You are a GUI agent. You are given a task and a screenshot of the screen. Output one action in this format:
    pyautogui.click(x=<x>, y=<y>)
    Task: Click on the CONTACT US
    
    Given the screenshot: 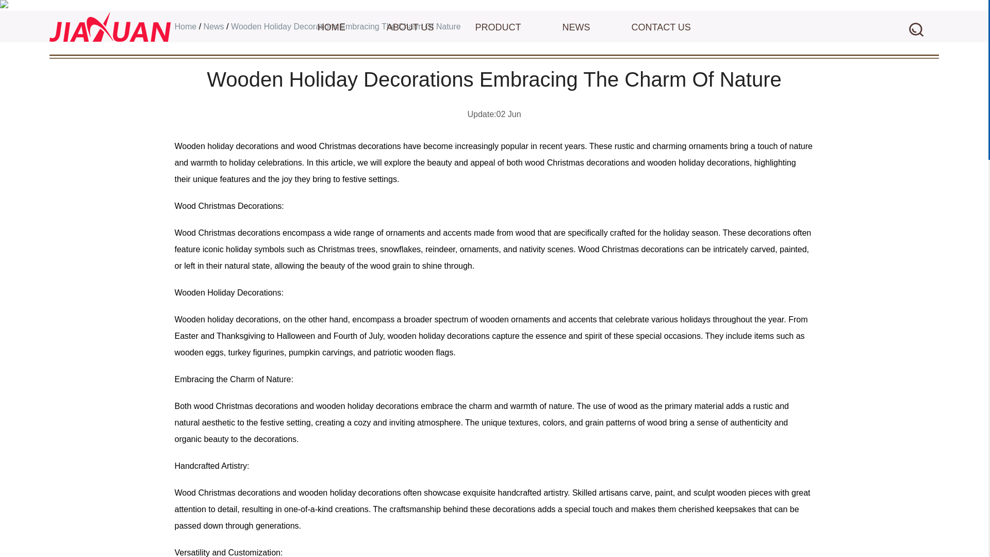 What is the action you would take?
    pyautogui.click(x=661, y=27)
    